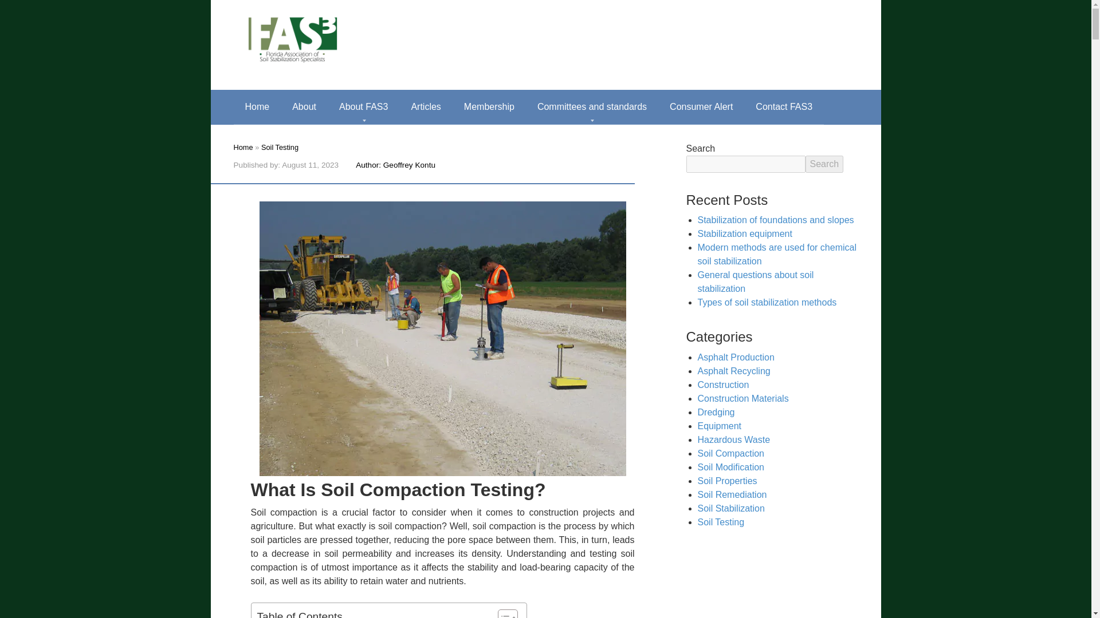 Image resolution: width=1100 pixels, height=618 pixels. I want to click on Home, so click(257, 106).